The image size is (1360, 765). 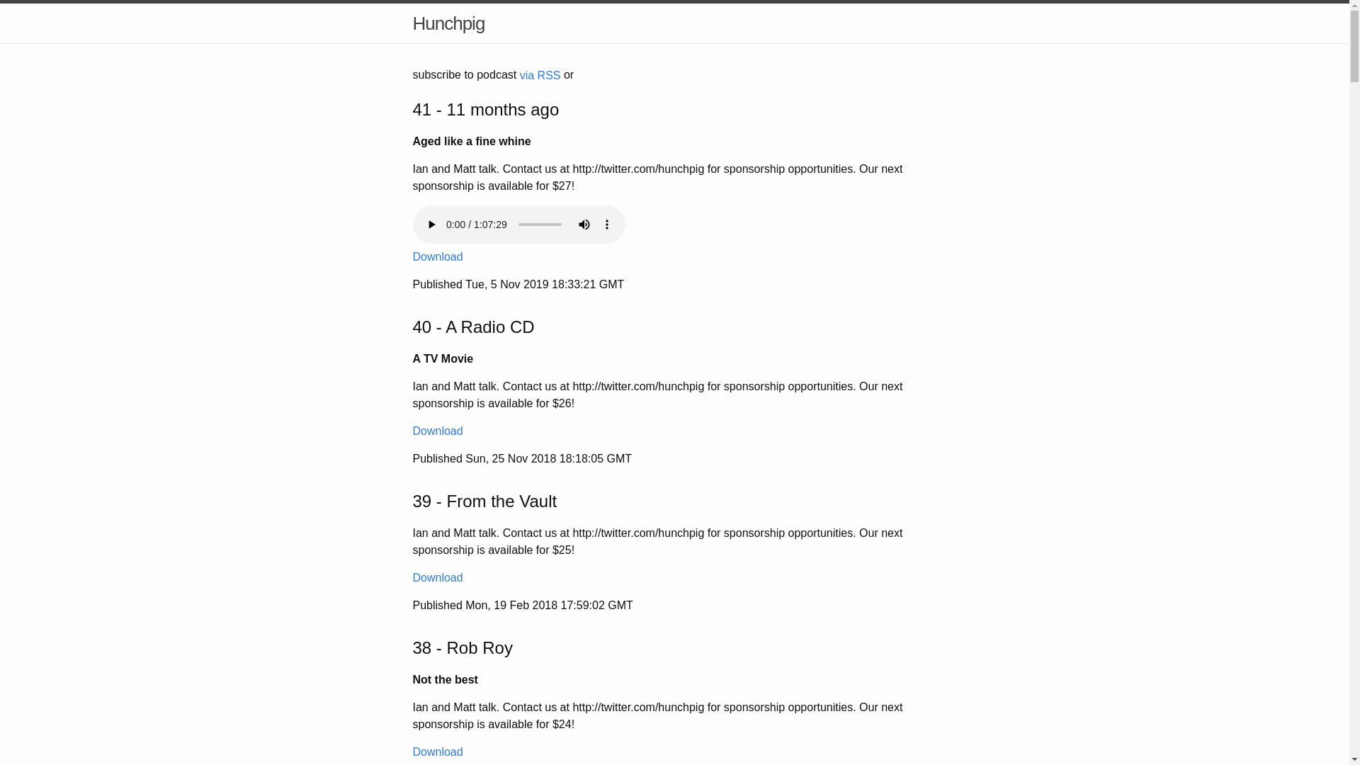 What do you see at coordinates (438, 431) in the screenshot?
I see `Download` at bounding box center [438, 431].